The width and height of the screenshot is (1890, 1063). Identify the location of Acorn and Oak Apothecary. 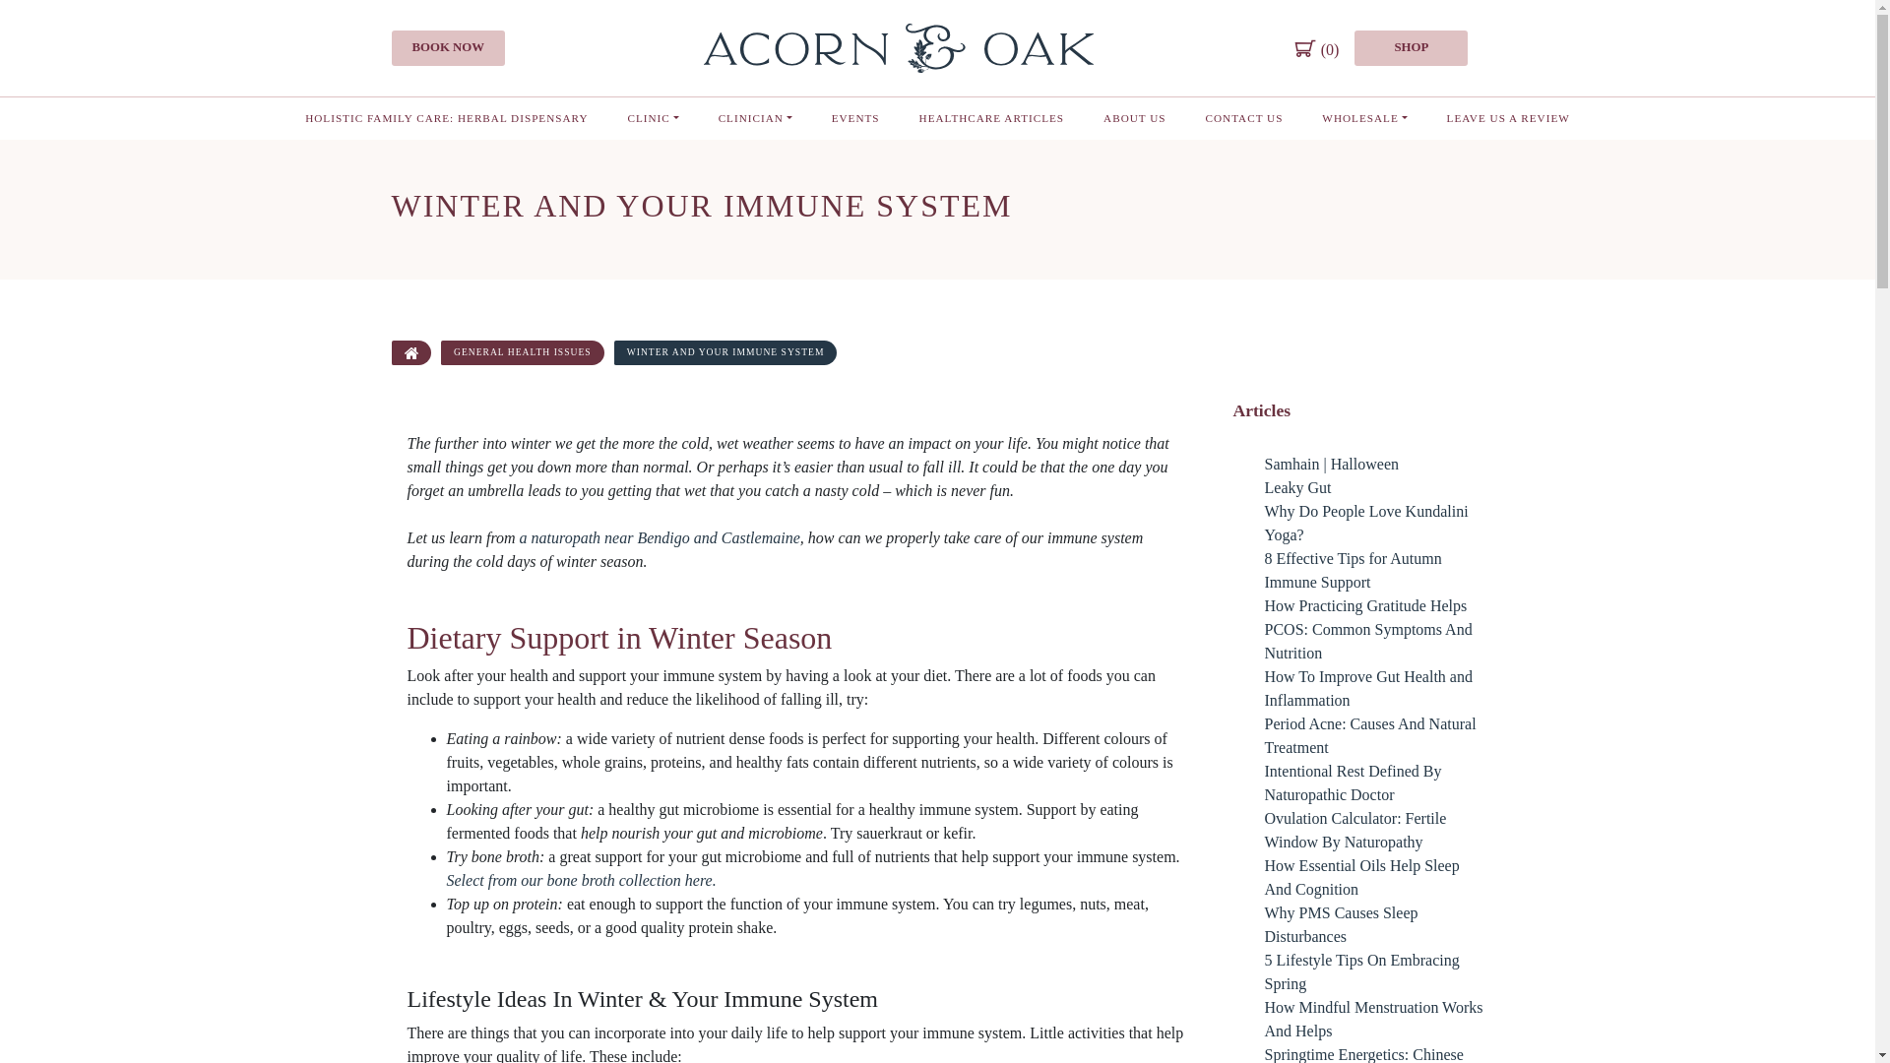
(898, 47).